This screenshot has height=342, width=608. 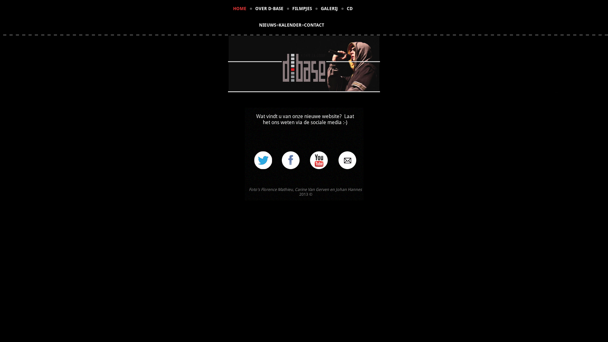 I want to click on HOME, so click(x=240, y=9).